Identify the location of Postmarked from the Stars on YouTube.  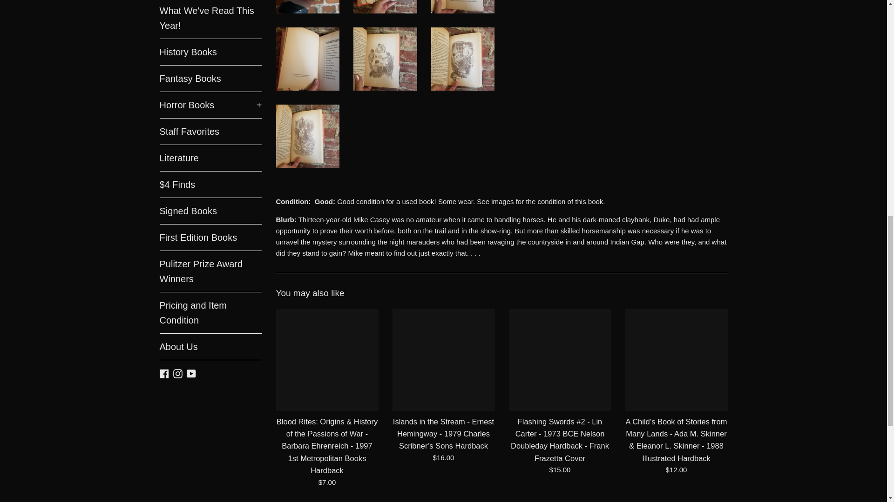
(191, 372).